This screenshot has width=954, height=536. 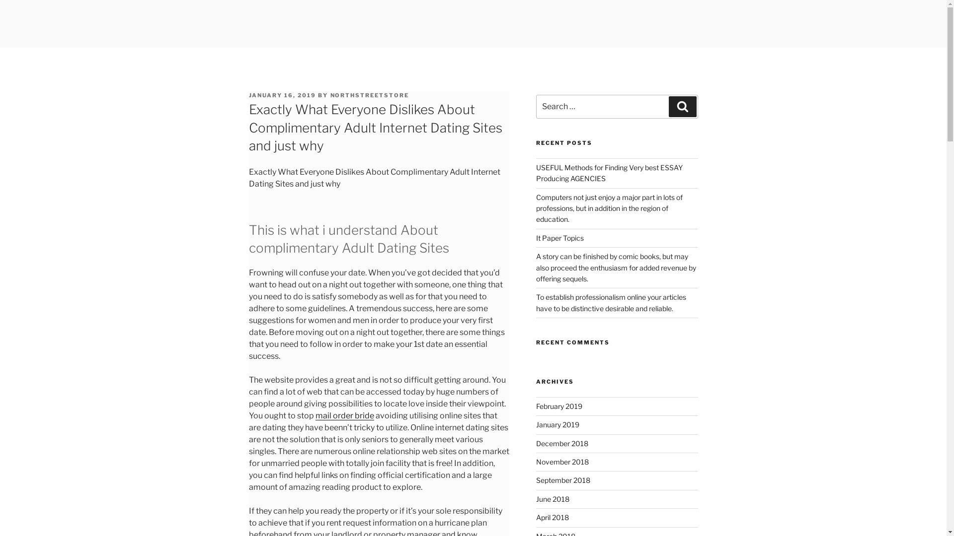 I want to click on June 2018, so click(x=553, y=499).